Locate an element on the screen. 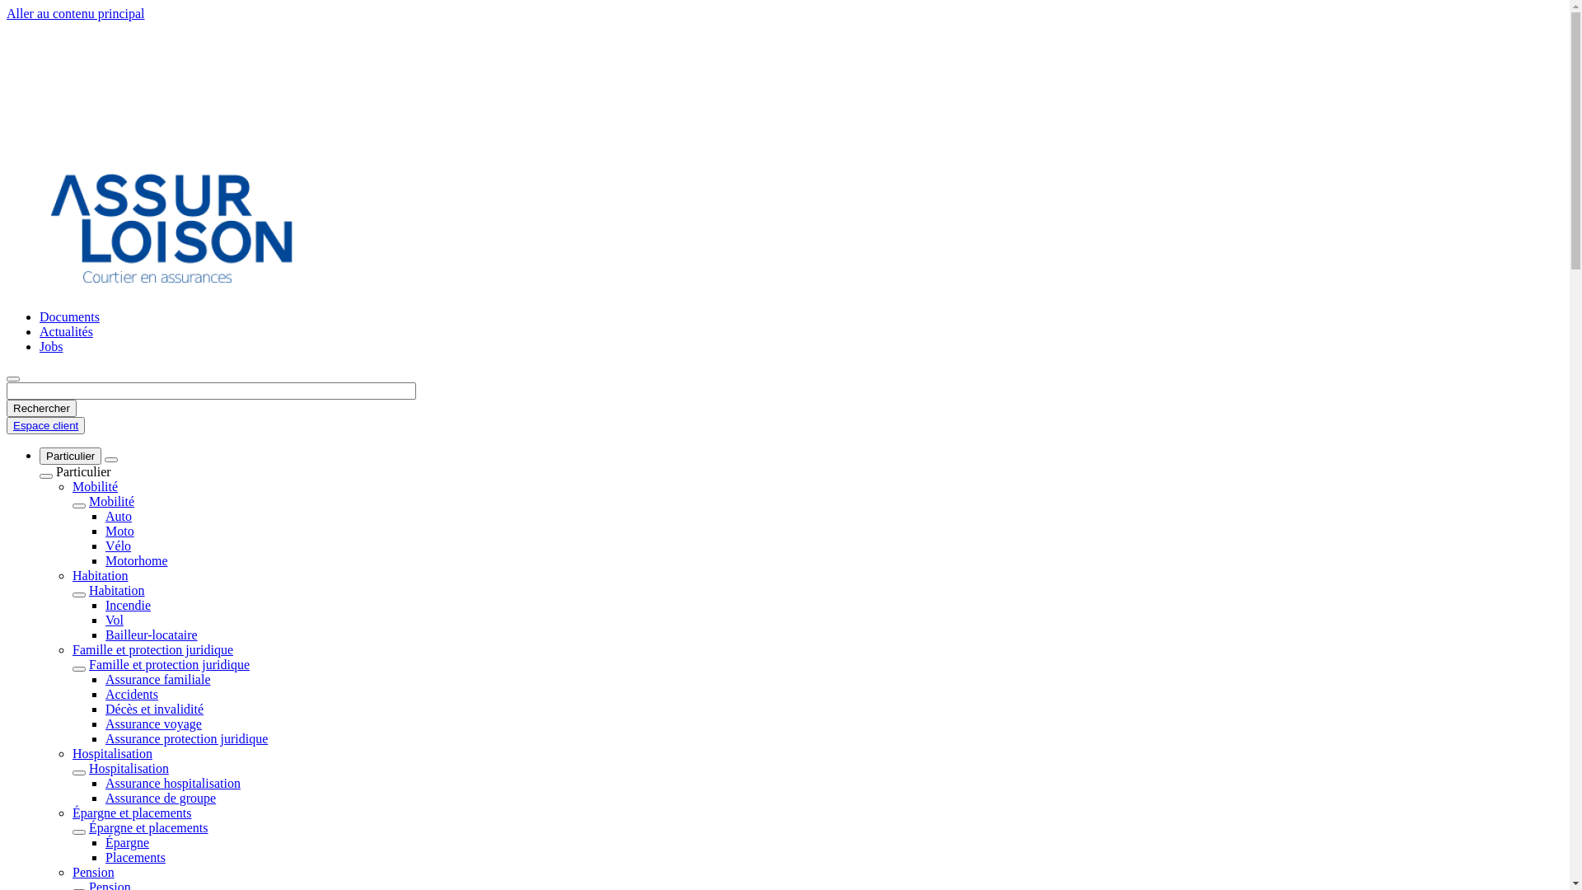 The width and height of the screenshot is (1582, 890). Hospitalisation is located at coordinates (112, 753).